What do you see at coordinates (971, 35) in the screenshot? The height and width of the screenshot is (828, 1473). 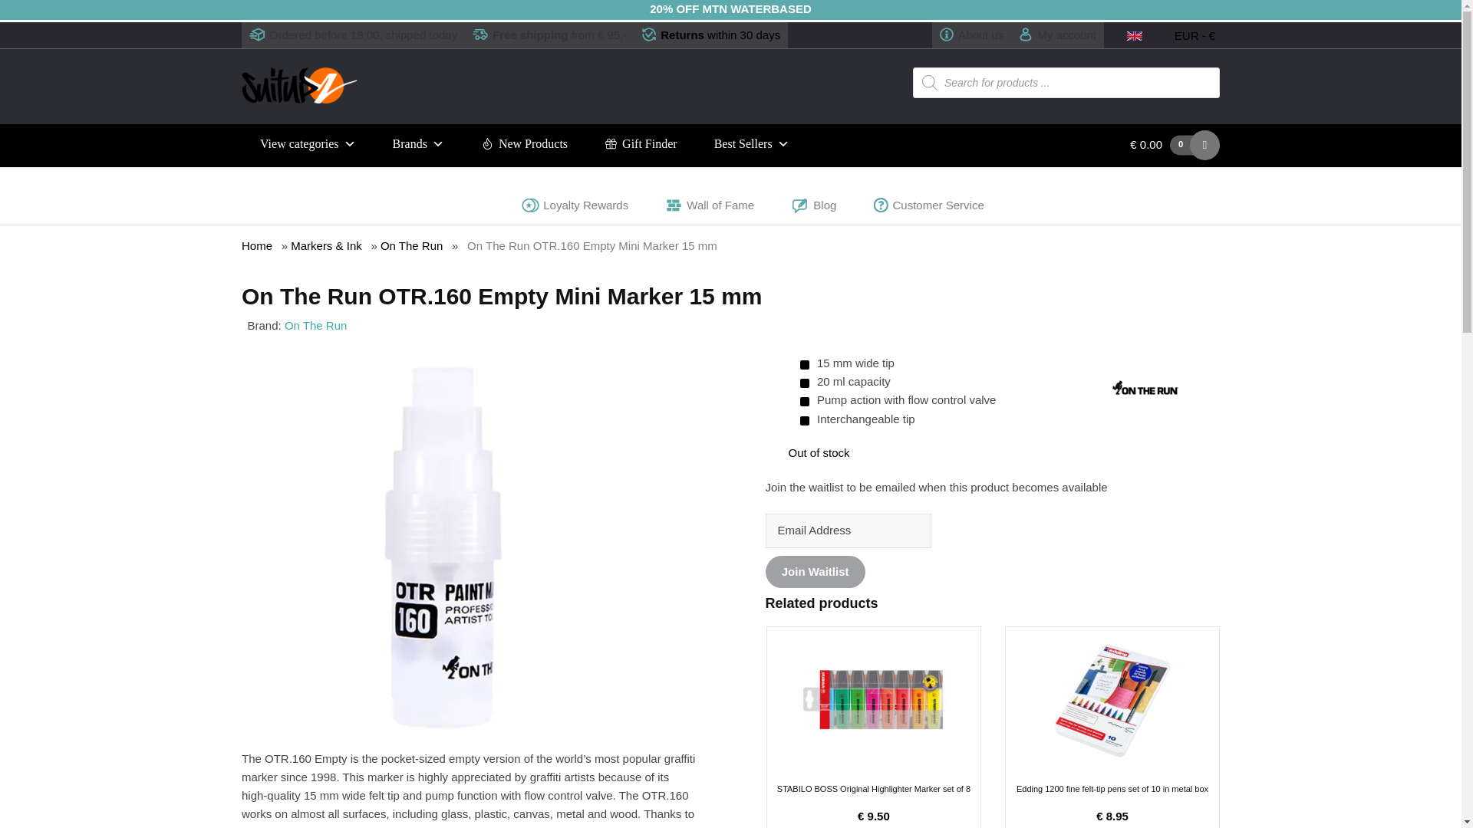 I see `About us` at bounding box center [971, 35].